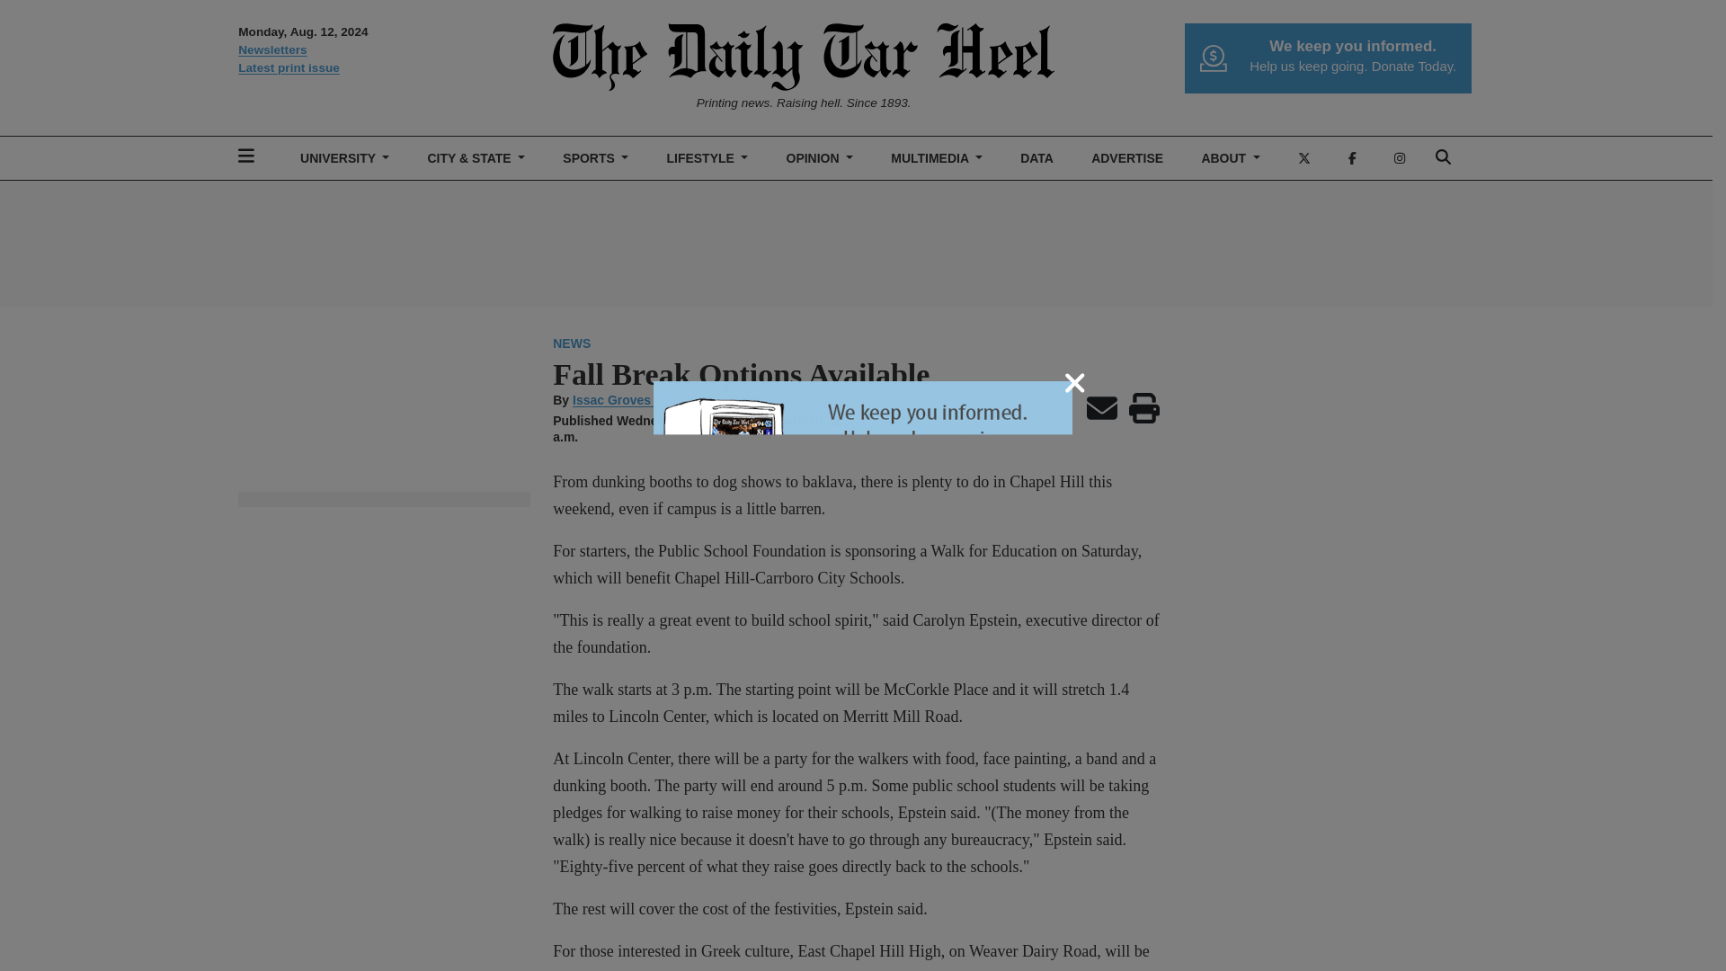 The width and height of the screenshot is (1726, 971). Describe the element at coordinates (707, 157) in the screenshot. I see `LIFESTYLE` at that location.